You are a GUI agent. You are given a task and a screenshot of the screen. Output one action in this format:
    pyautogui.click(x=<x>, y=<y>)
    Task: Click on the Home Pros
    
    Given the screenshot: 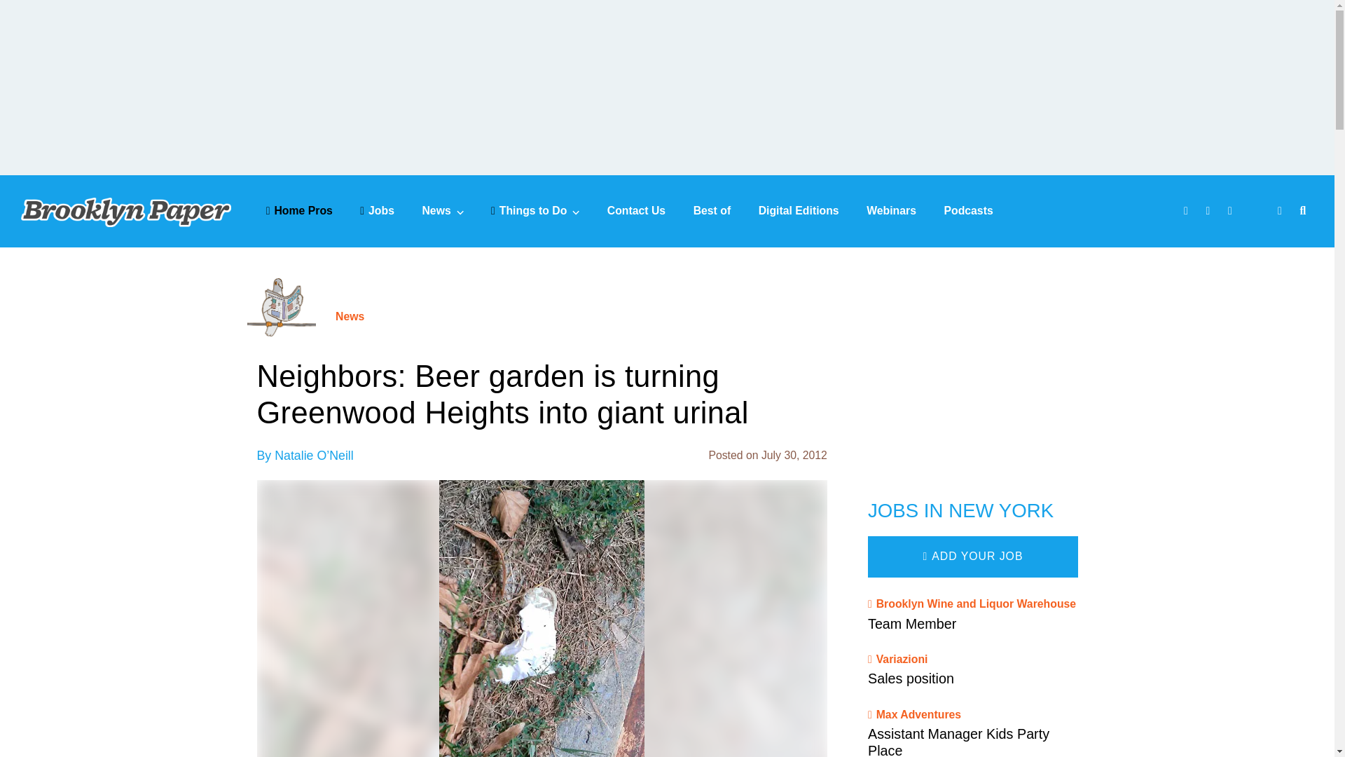 What is the action you would take?
    pyautogui.click(x=299, y=210)
    